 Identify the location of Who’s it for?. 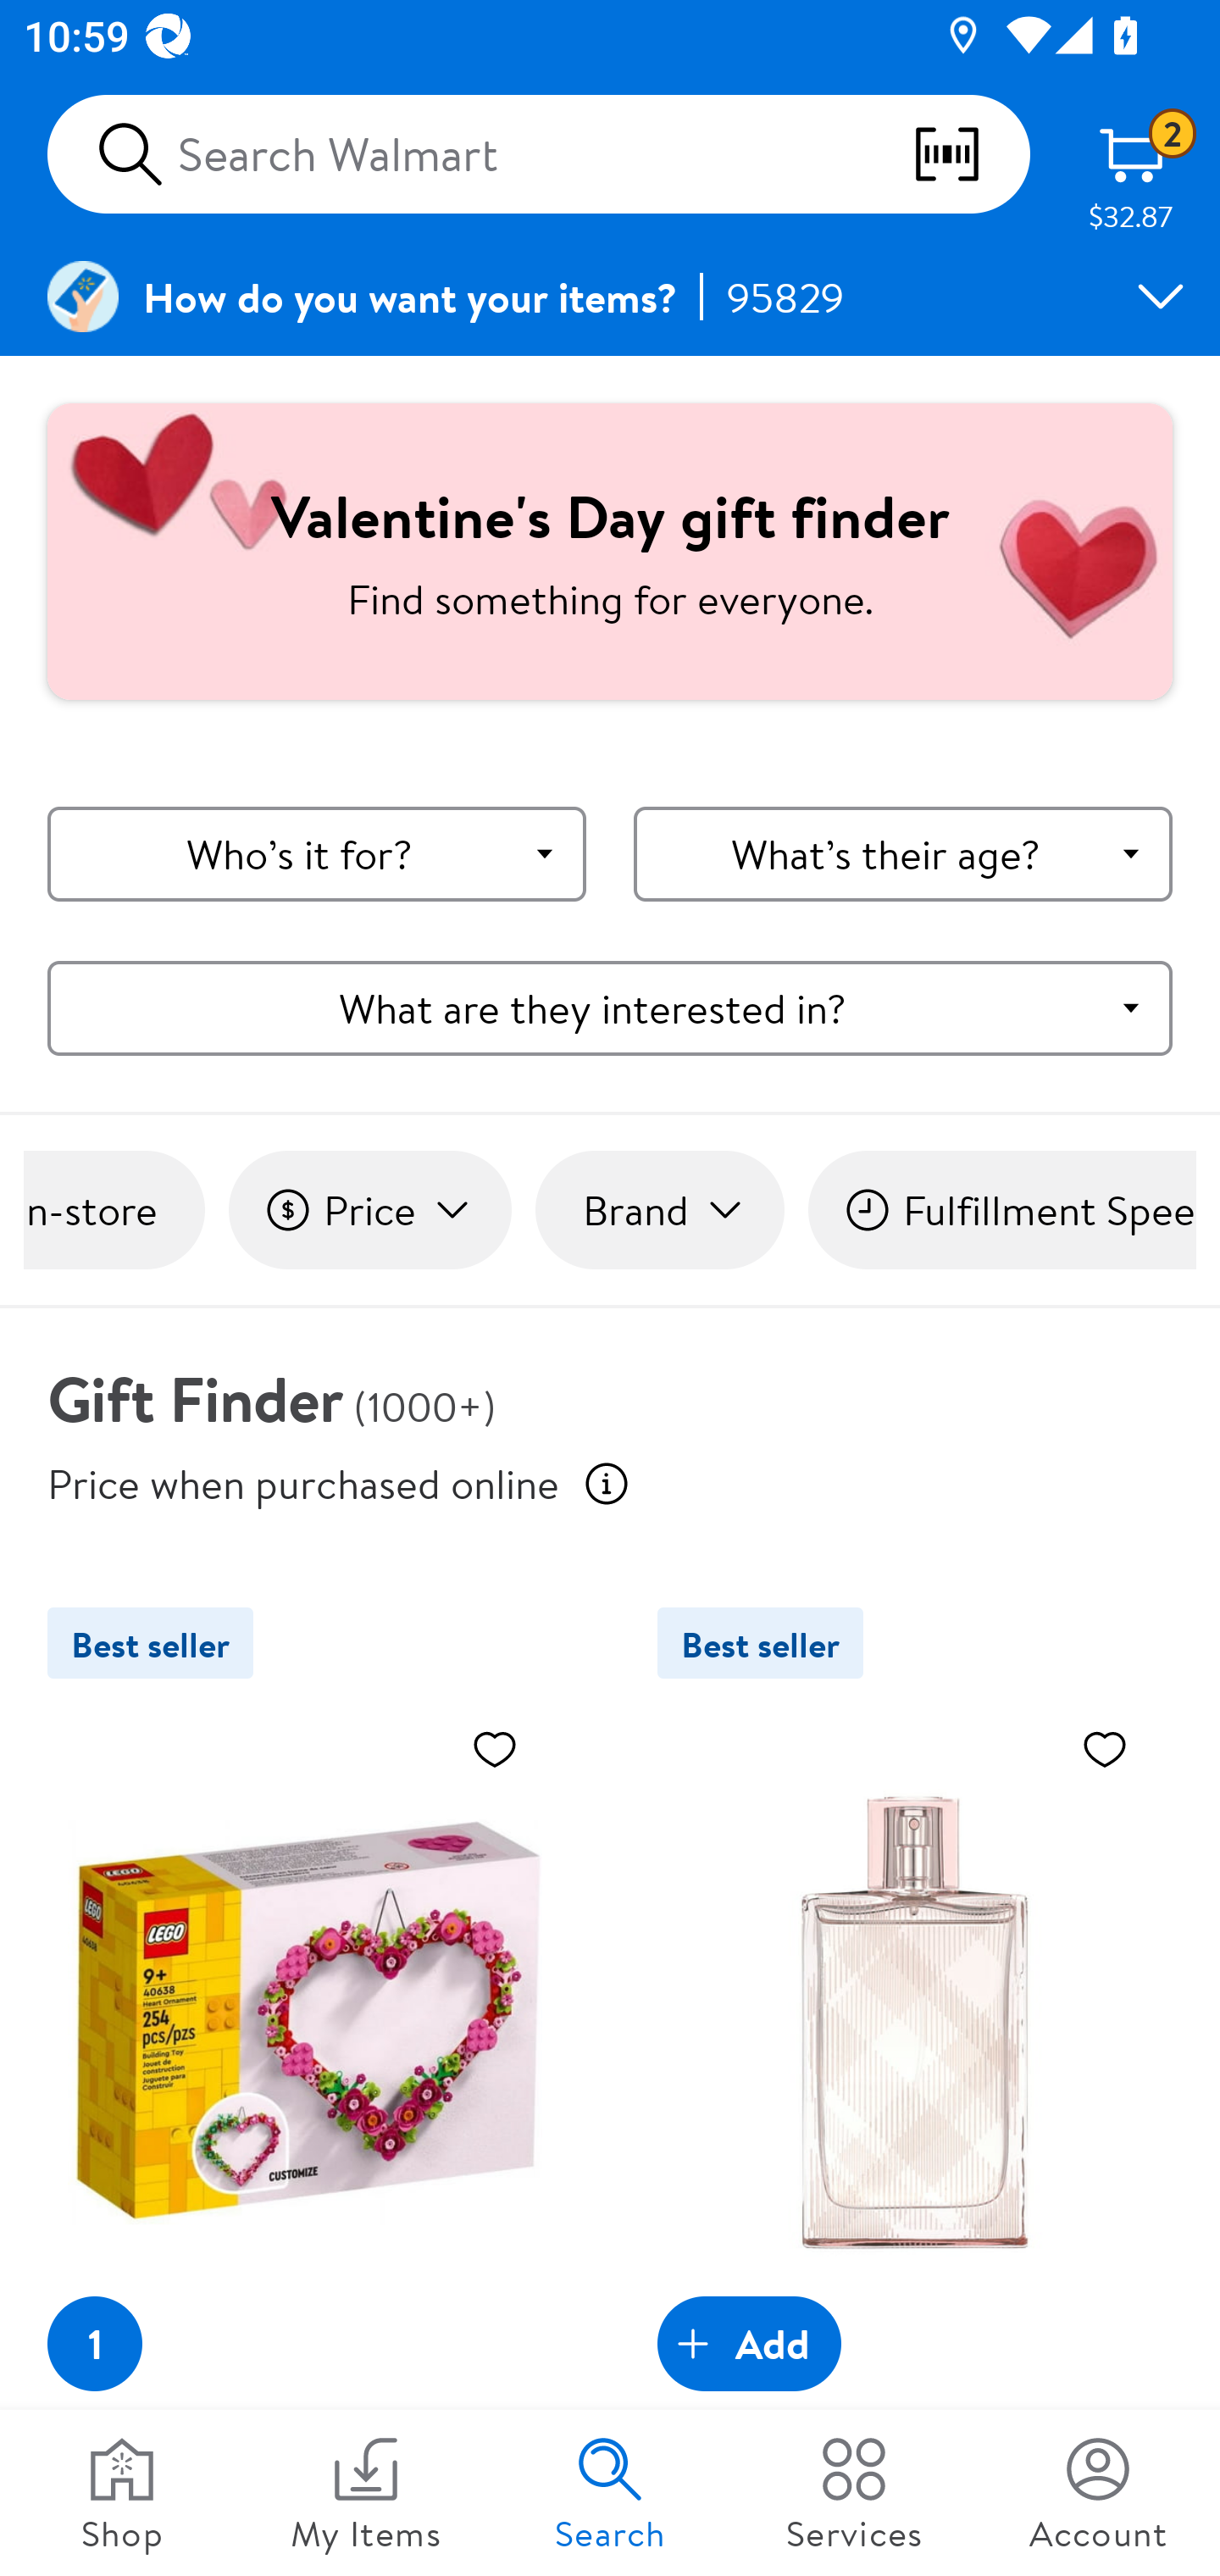
(317, 855).